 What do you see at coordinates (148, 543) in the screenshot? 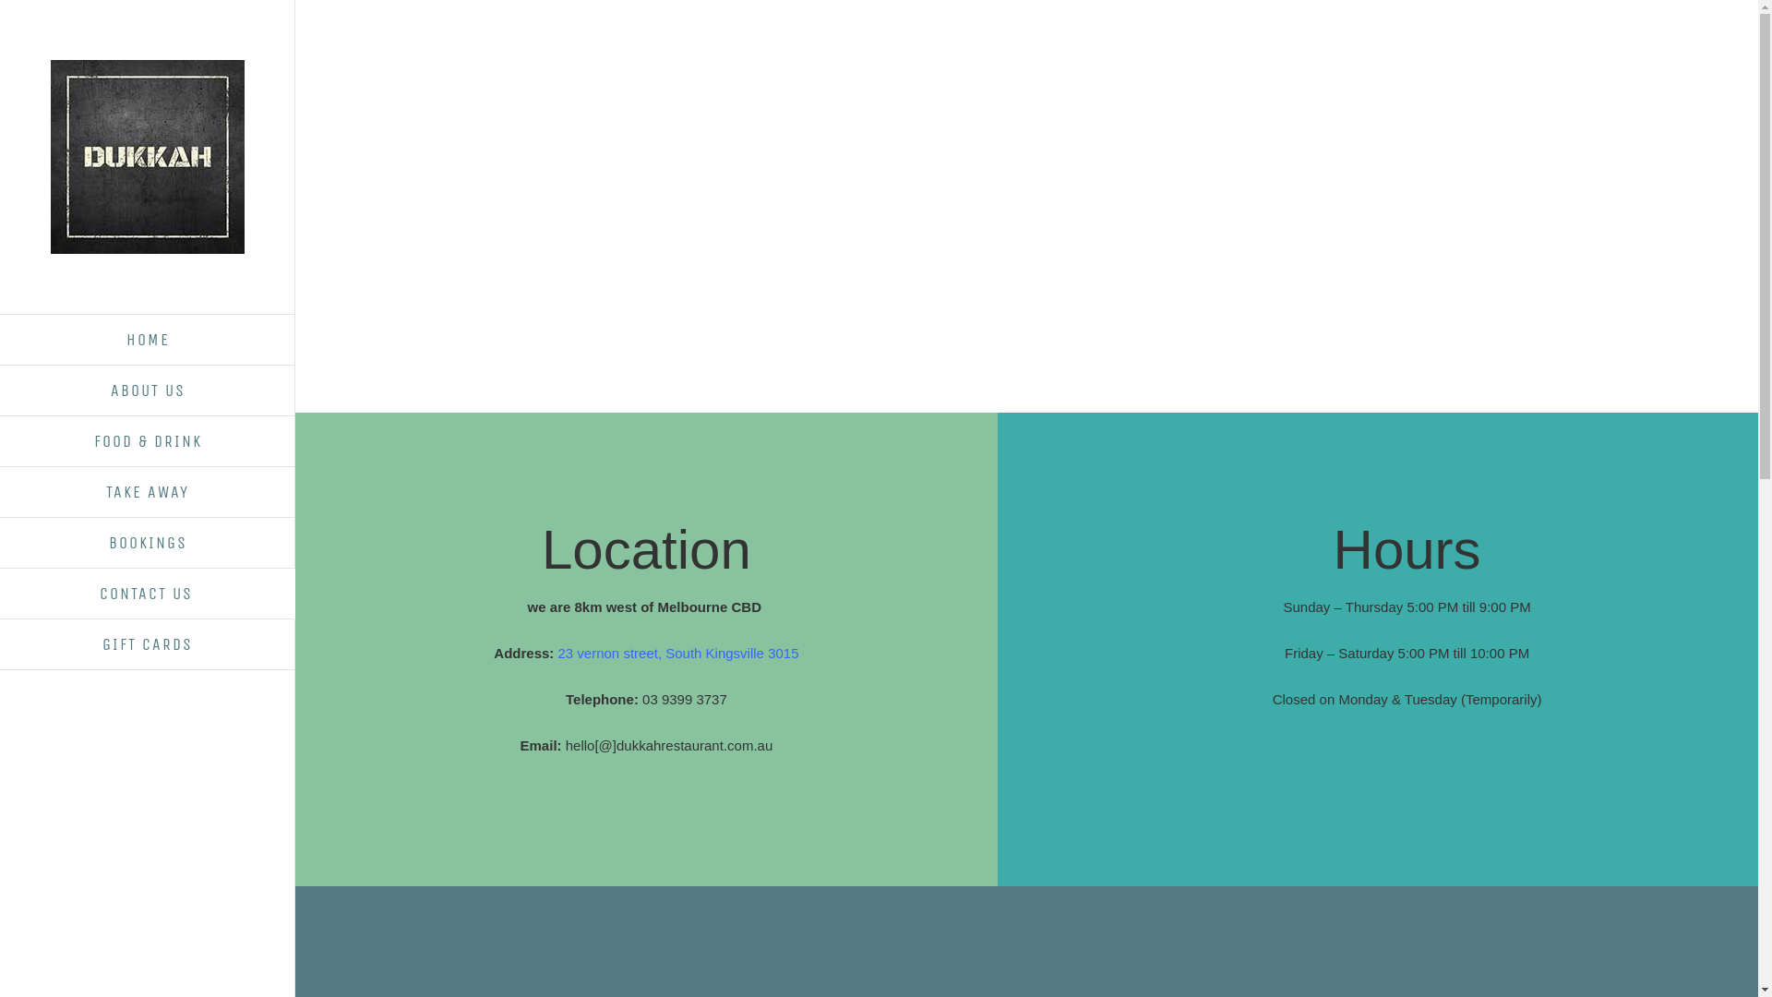
I see `BOOKINGS` at bounding box center [148, 543].